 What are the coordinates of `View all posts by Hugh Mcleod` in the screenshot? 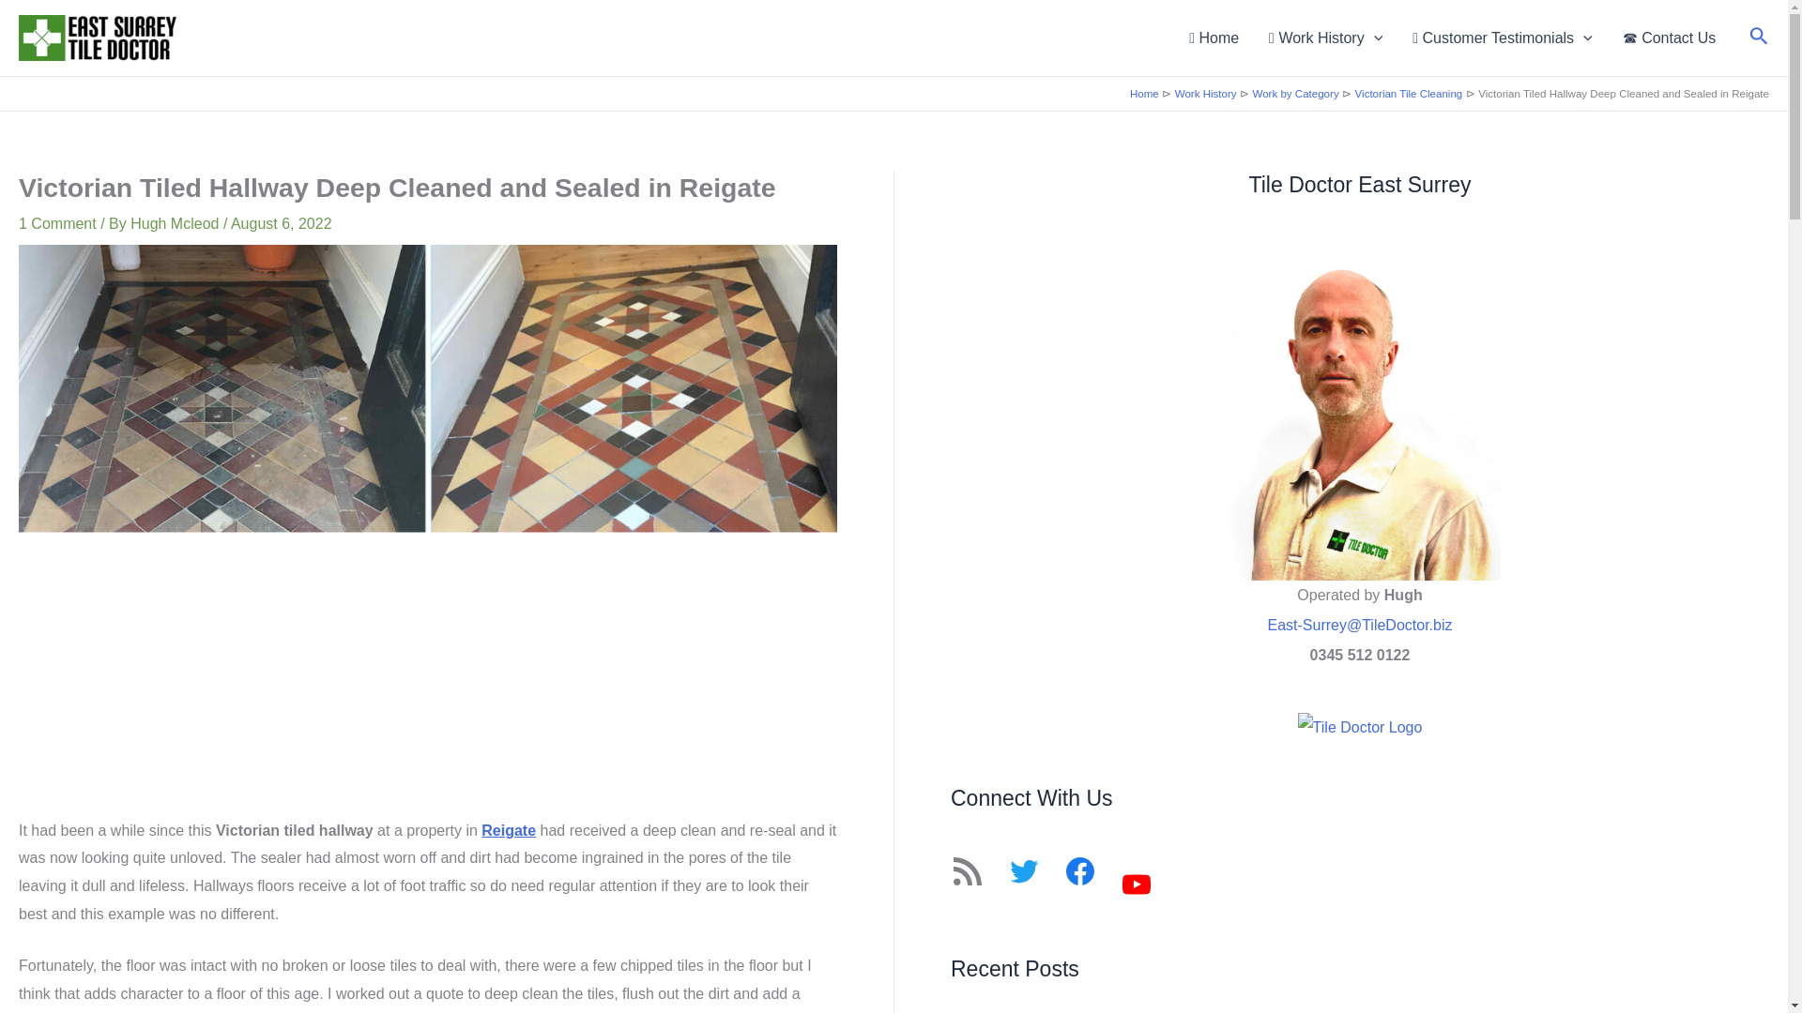 It's located at (176, 223).